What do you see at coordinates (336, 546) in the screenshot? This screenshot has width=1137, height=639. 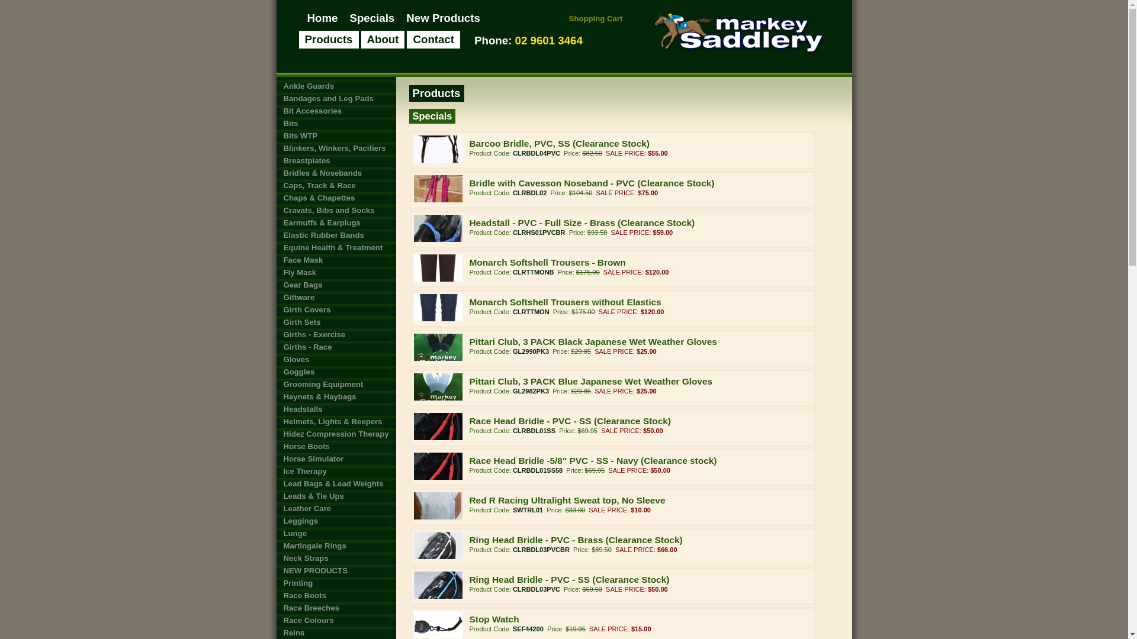 I see `Martingale Rings` at bounding box center [336, 546].